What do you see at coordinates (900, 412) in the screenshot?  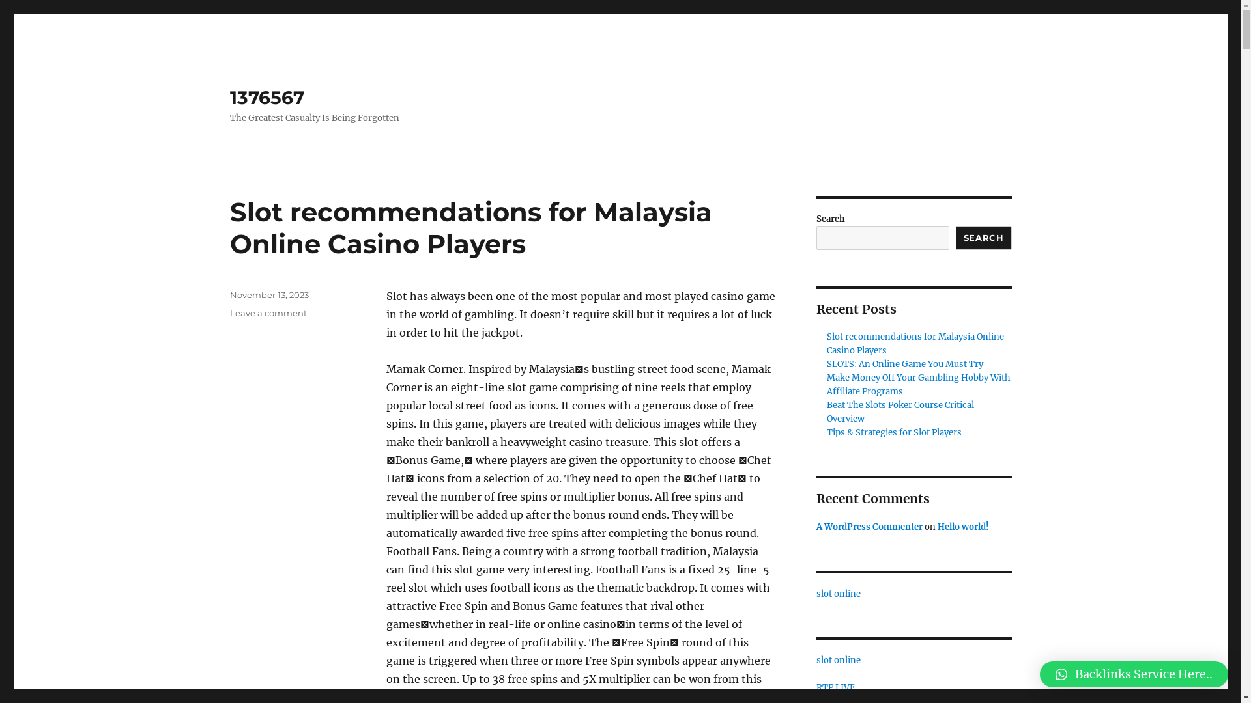 I see `Beat The Slots Poker Course Critical Overview` at bounding box center [900, 412].